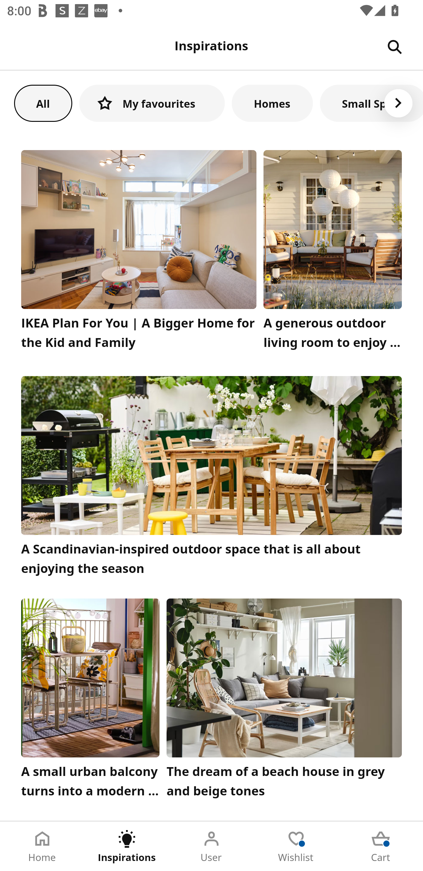 This screenshot has height=871, width=423. What do you see at coordinates (43, 103) in the screenshot?
I see `All` at bounding box center [43, 103].